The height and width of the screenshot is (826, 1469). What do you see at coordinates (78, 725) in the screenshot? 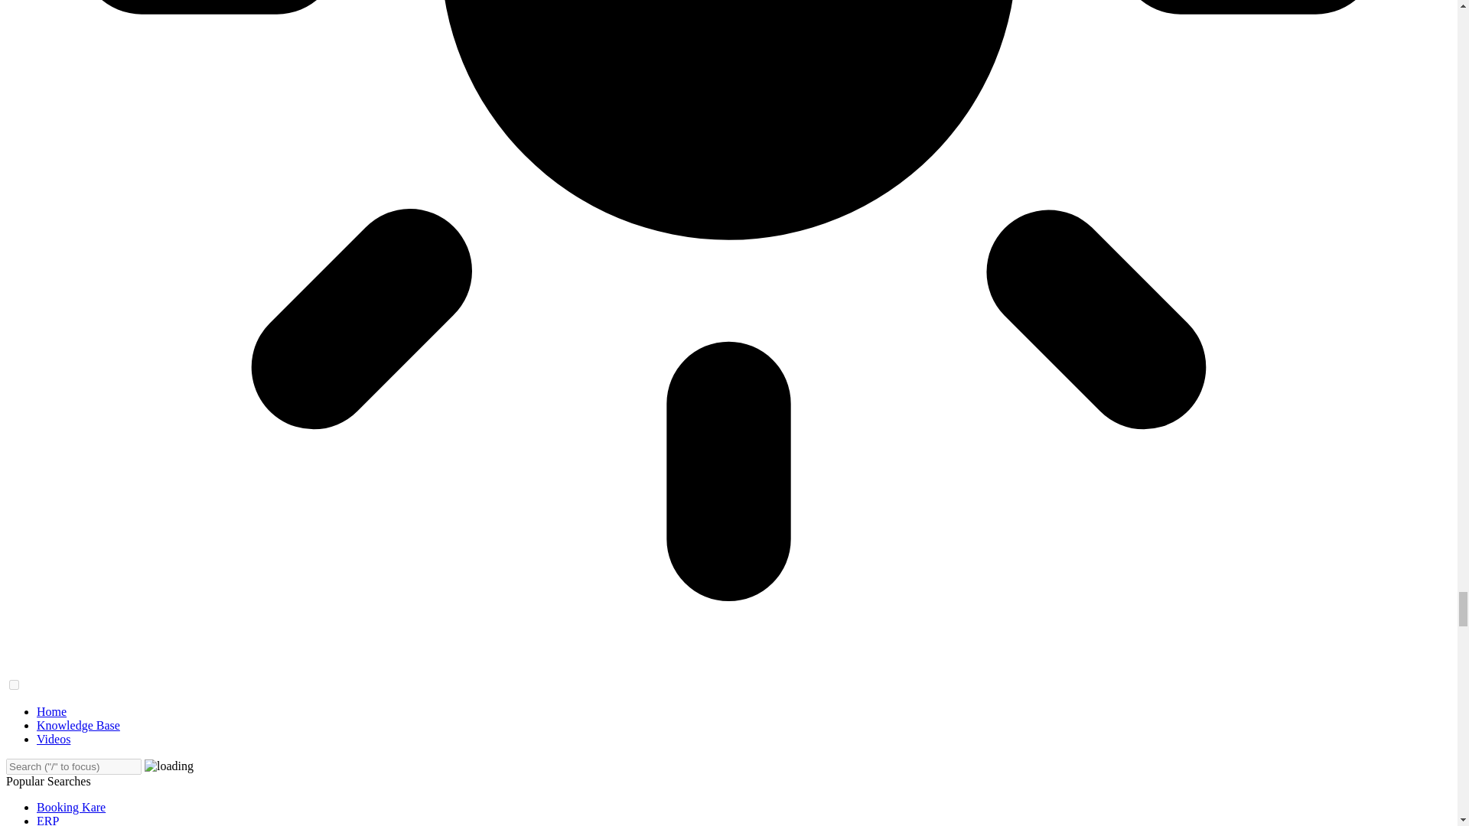
I see `Knowledge Base` at bounding box center [78, 725].